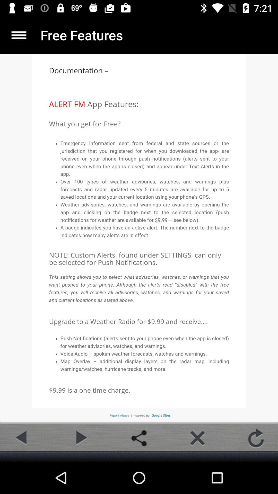  Describe the element at coordinates (256, 438) in the screenshot. I see `refresh` at that location.